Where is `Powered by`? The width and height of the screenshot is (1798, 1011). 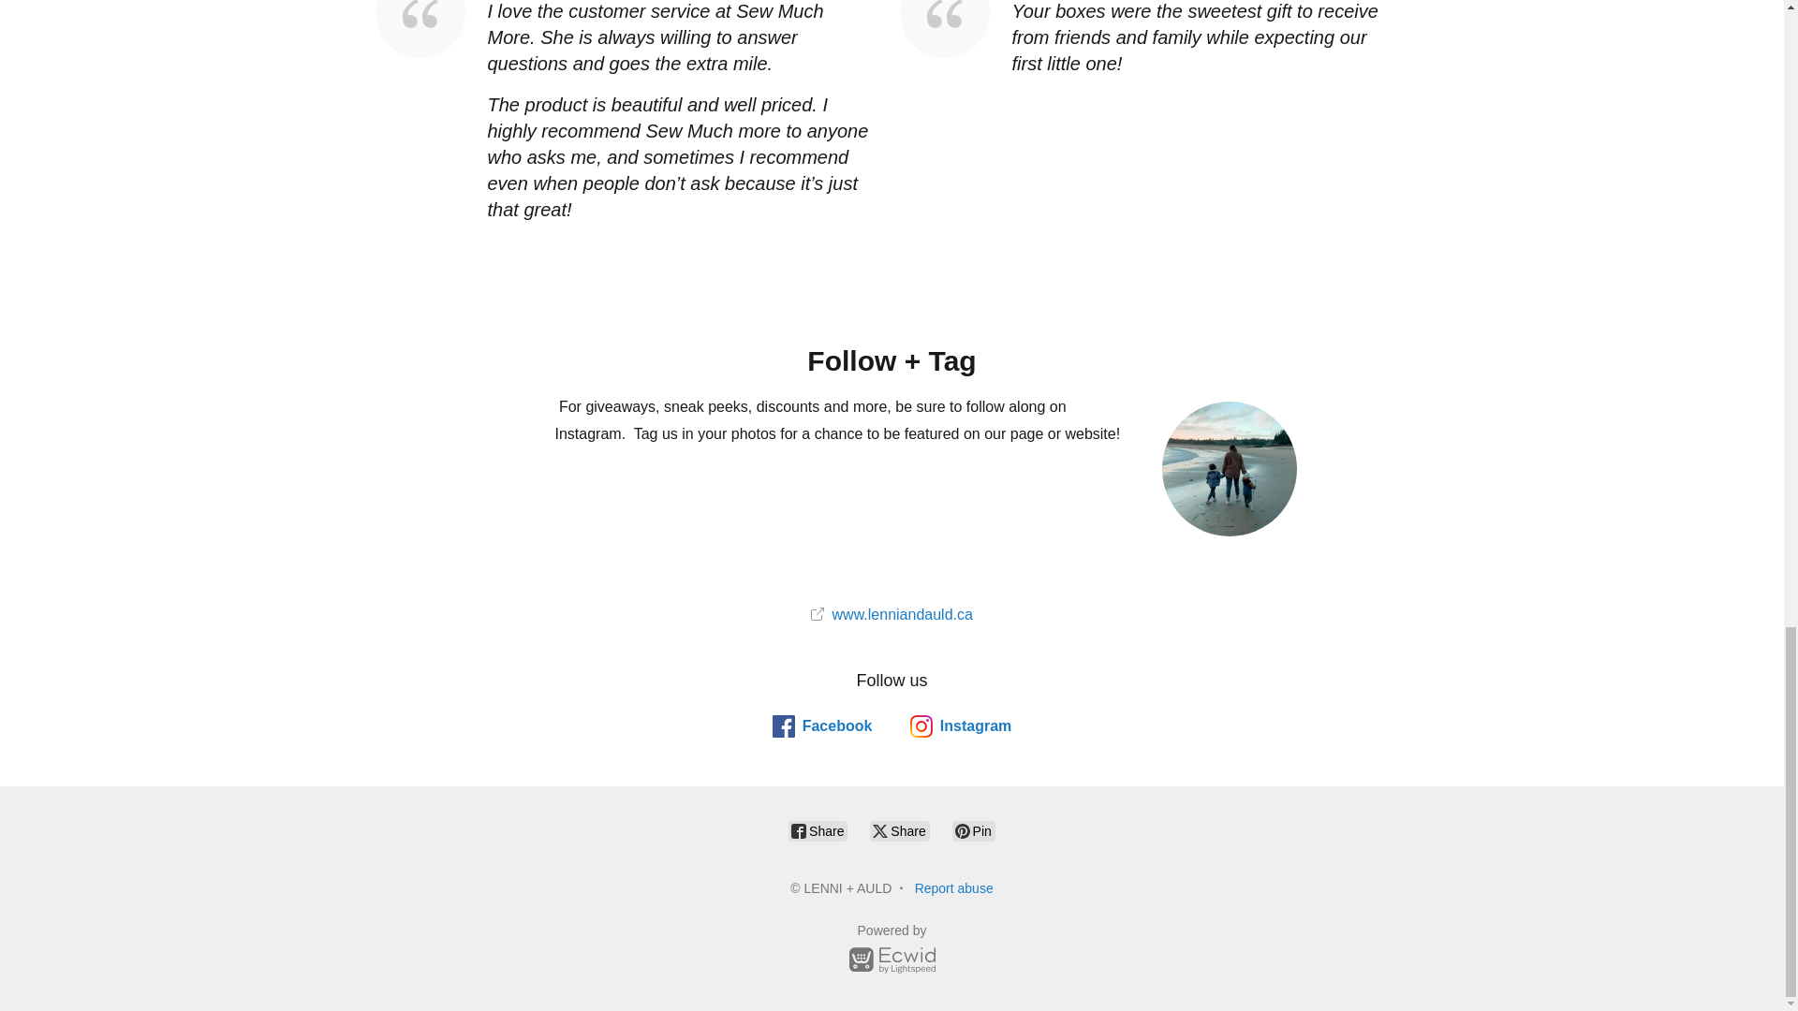
Powered by is located at coordinates (892, 951).